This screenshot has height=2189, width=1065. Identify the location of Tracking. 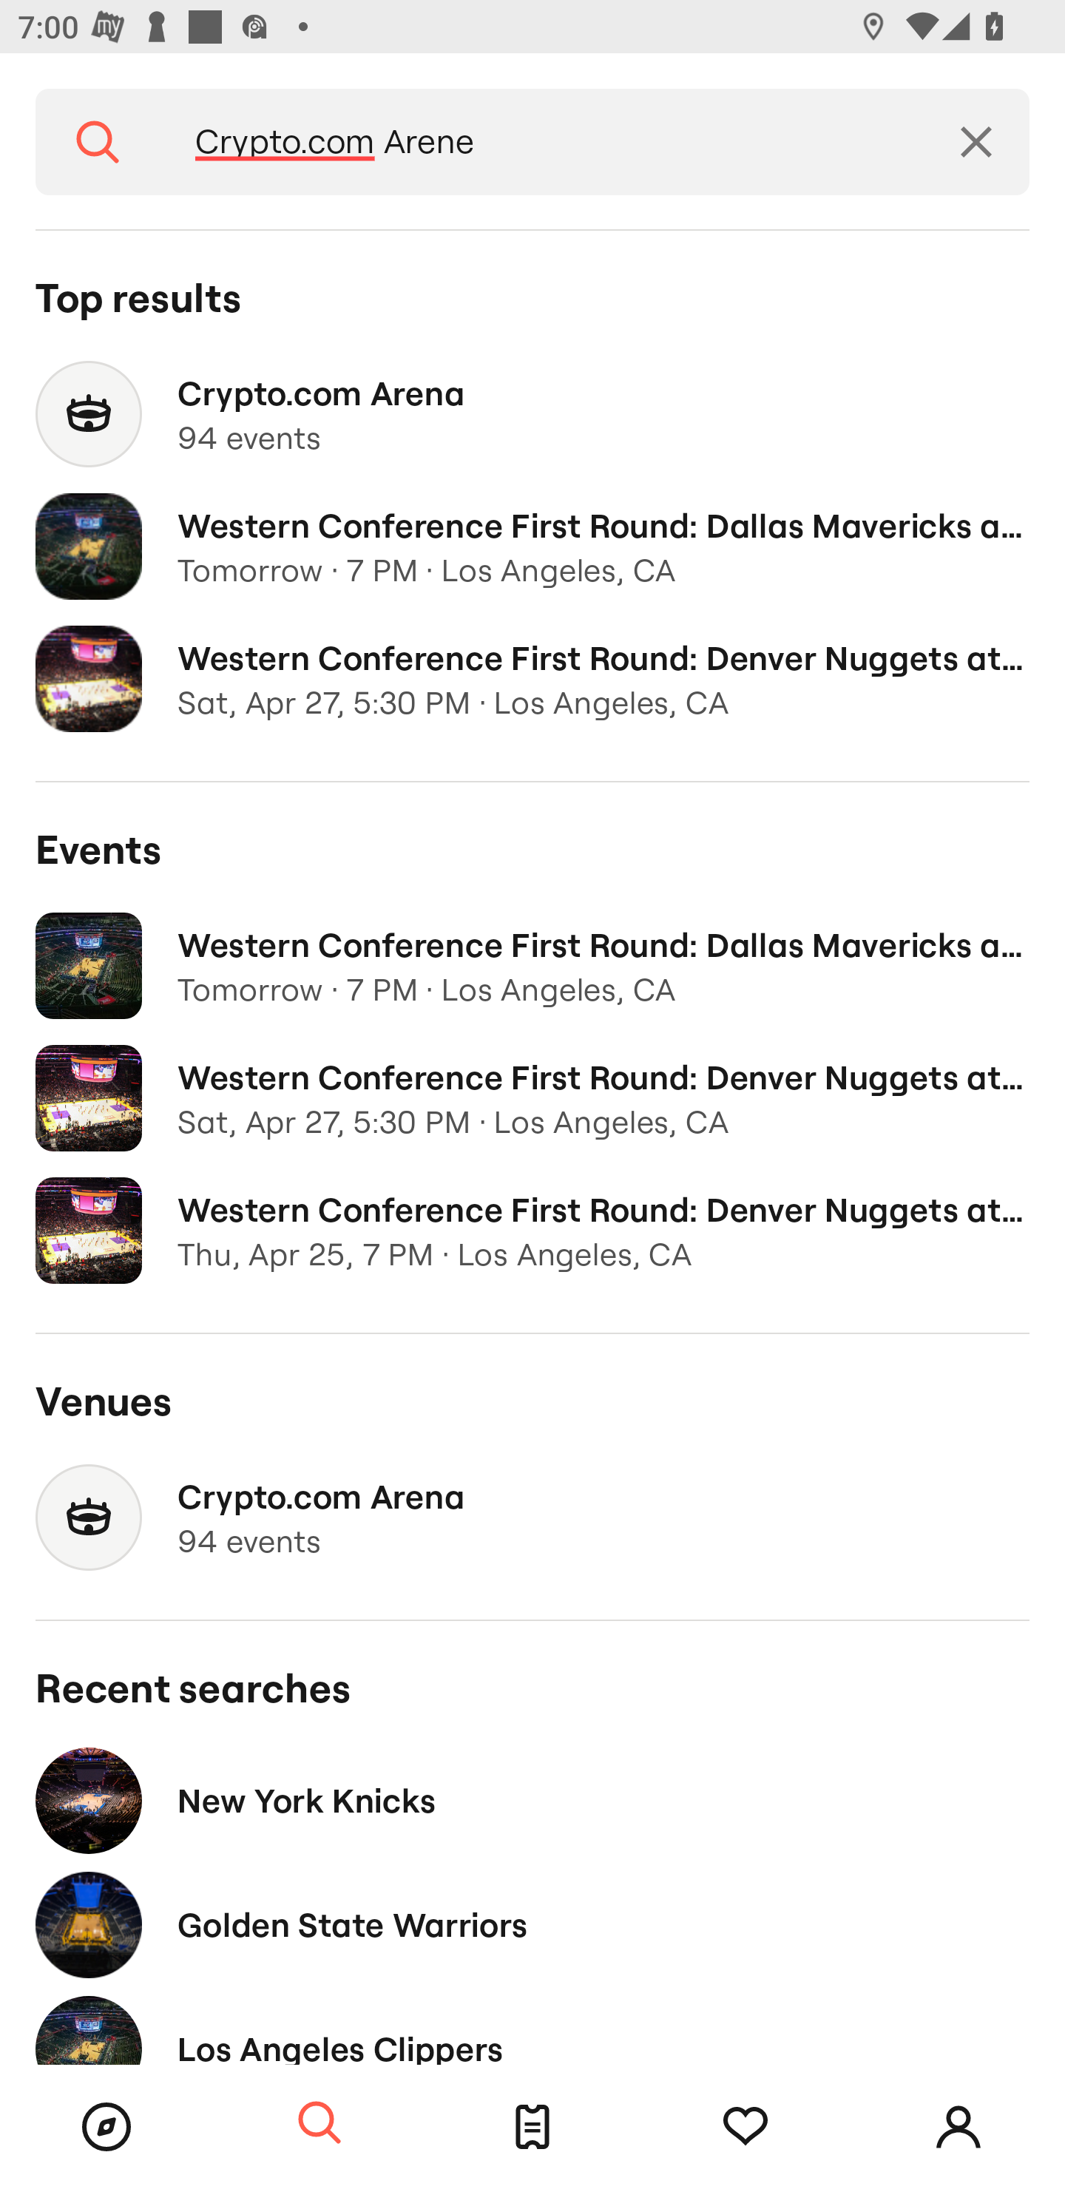
(745, 2127).